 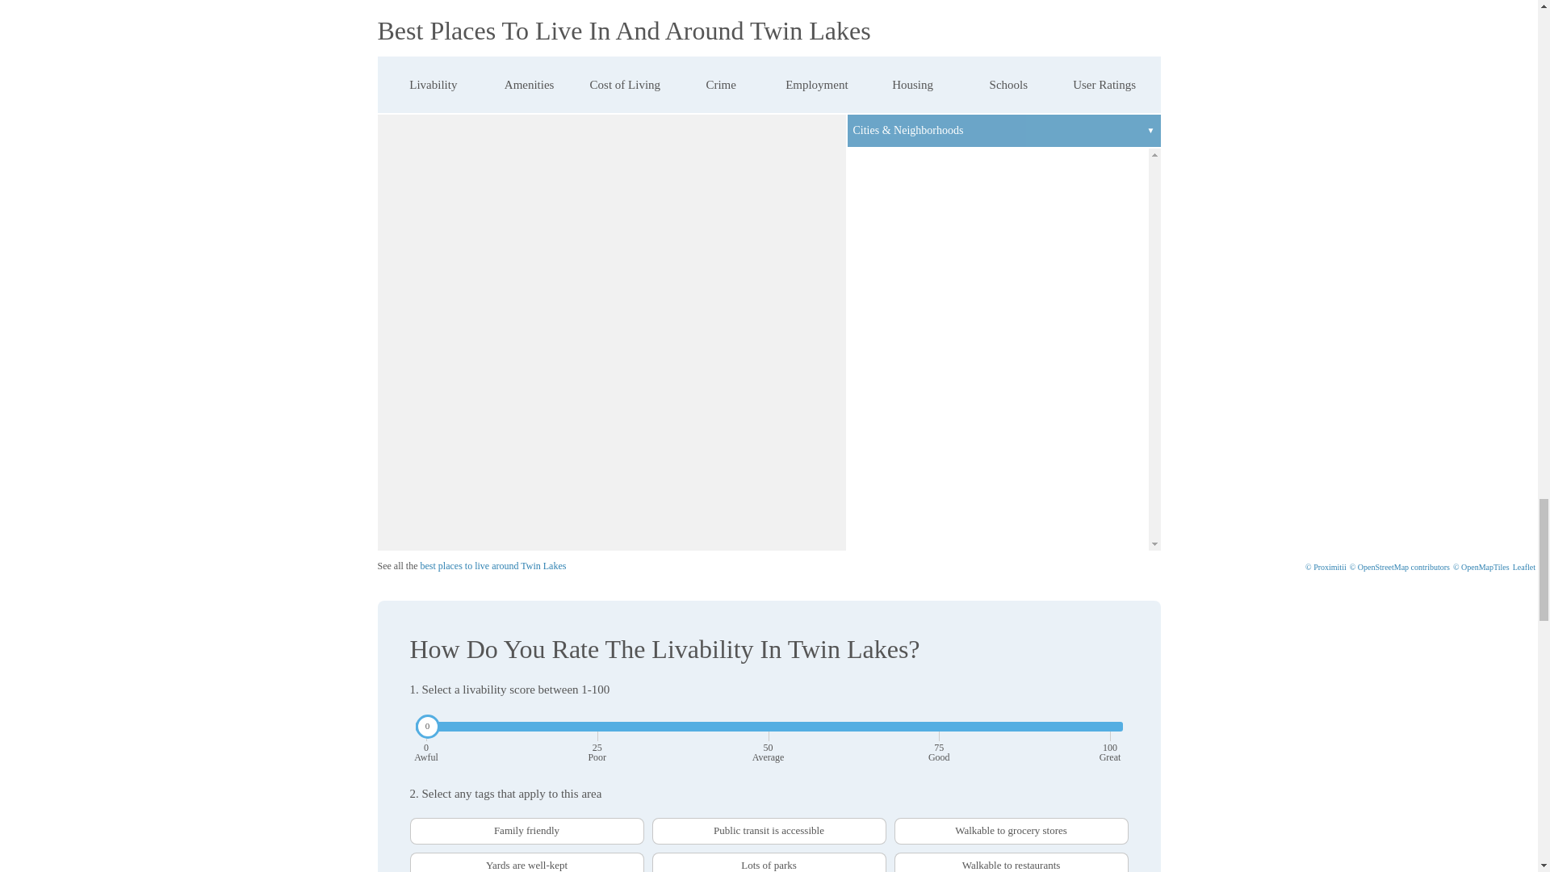 I want to click on 00002, so click(x=415, y=824).